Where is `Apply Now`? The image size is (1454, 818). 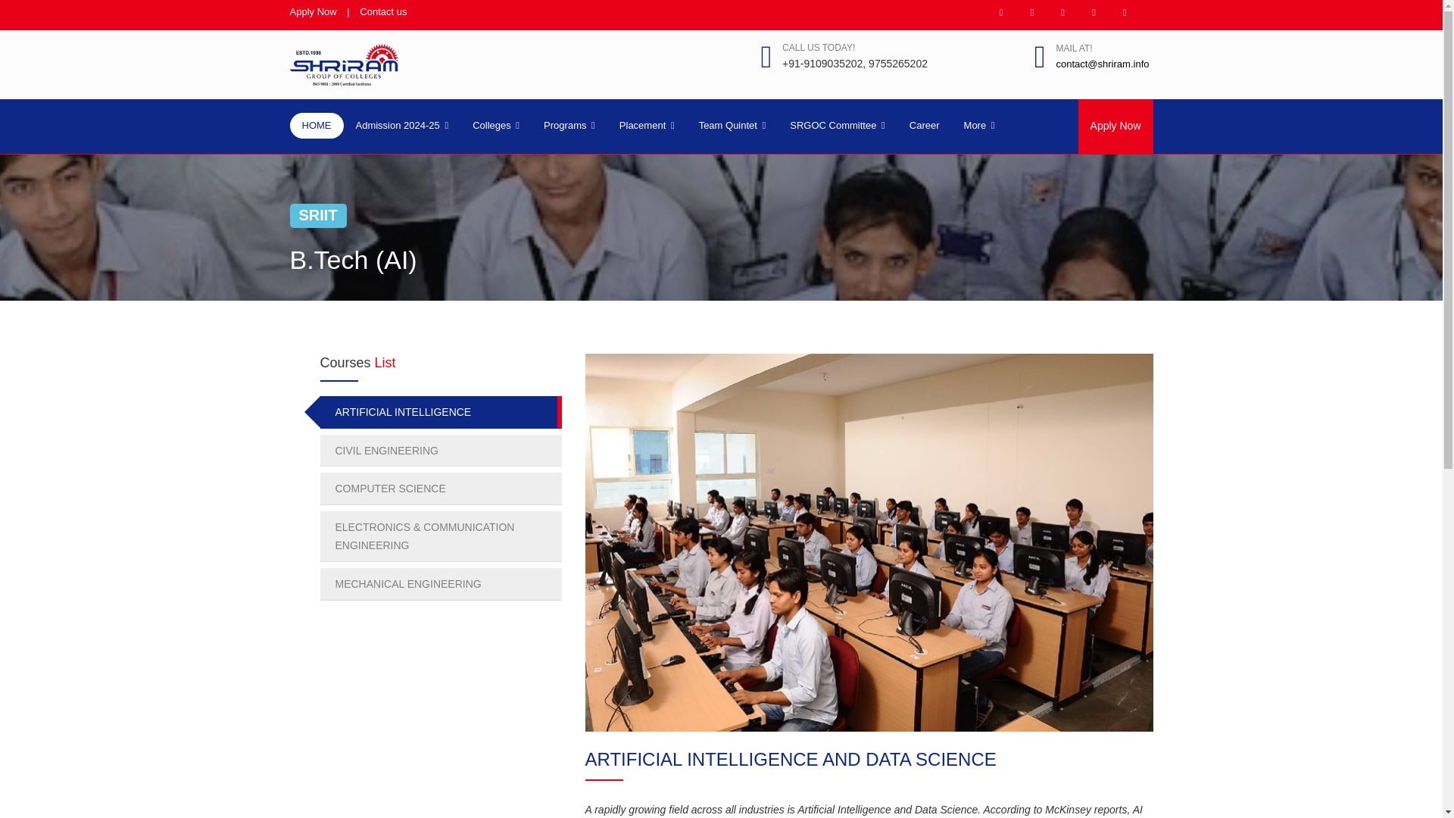 Apply Now is located at coordinates (312, 11).